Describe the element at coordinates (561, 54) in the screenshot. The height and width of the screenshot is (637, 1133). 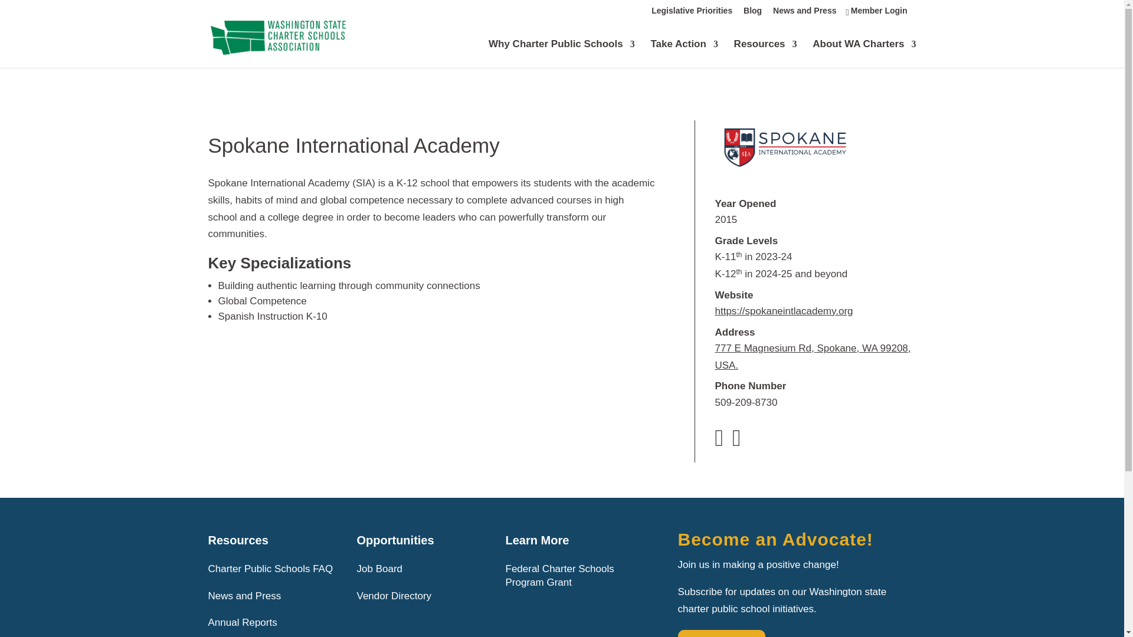
I see `Why Charter Public Schools` at that location.